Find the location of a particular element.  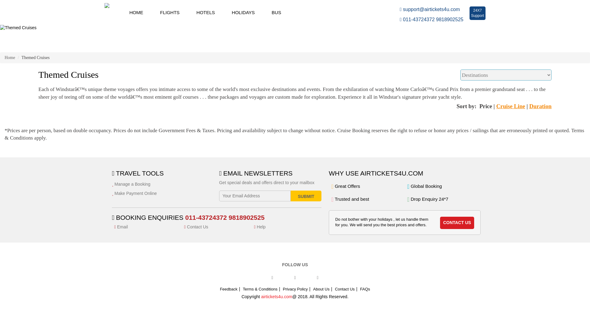

Home is located at coordinates (431, 18).